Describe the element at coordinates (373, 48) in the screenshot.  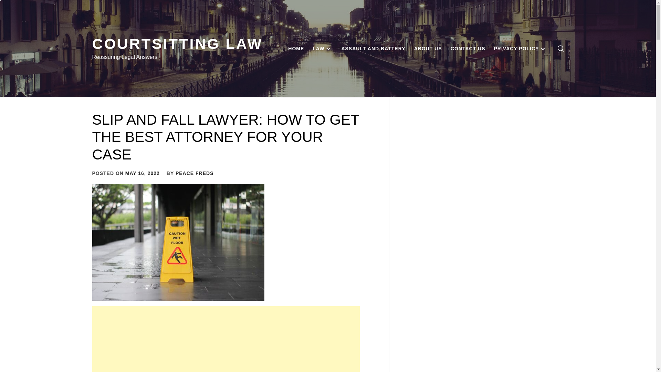
I see `ASSAULT AND BATTERY` at that location.